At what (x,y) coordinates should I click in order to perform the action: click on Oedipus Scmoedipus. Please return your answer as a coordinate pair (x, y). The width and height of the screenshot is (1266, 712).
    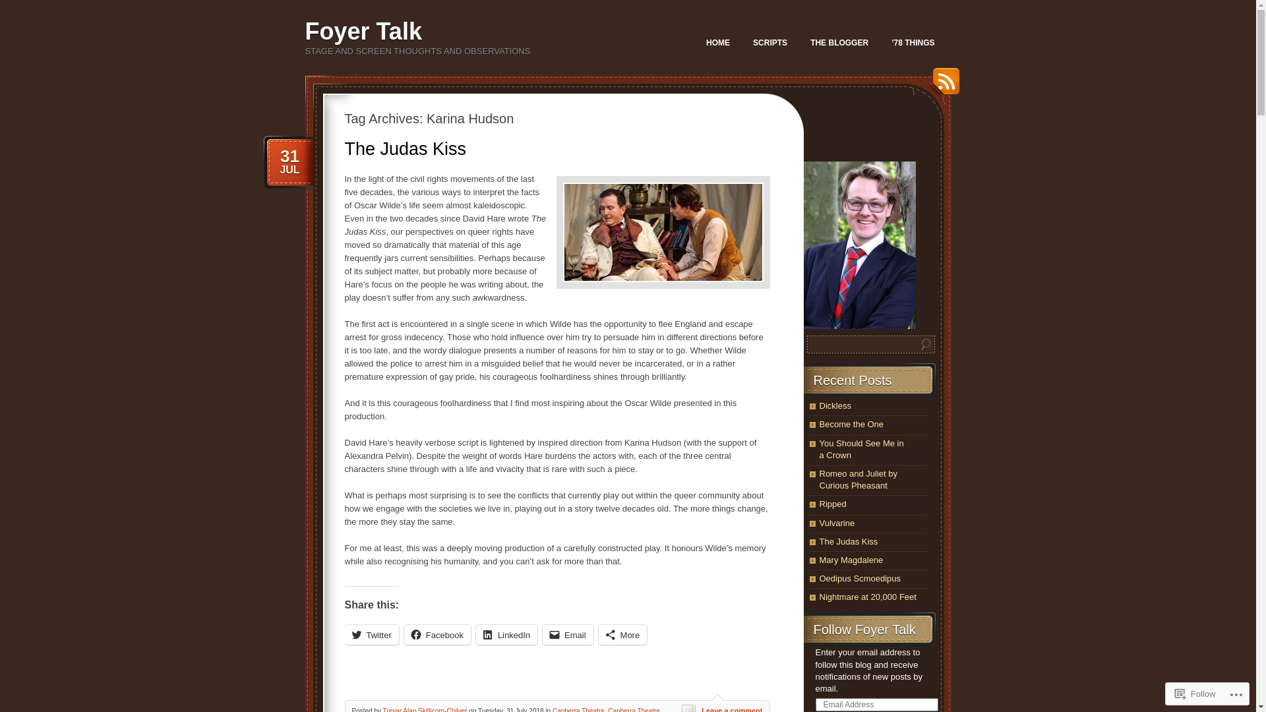
    Looking at the image, I should click on (860, 579).